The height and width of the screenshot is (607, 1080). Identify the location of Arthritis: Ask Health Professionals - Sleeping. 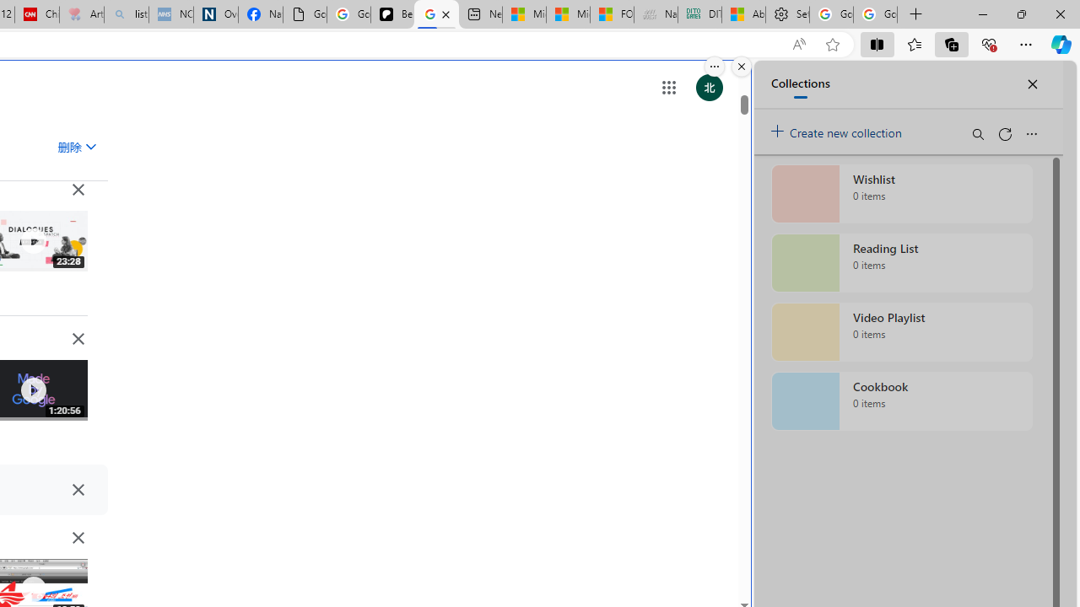
(81, 15).